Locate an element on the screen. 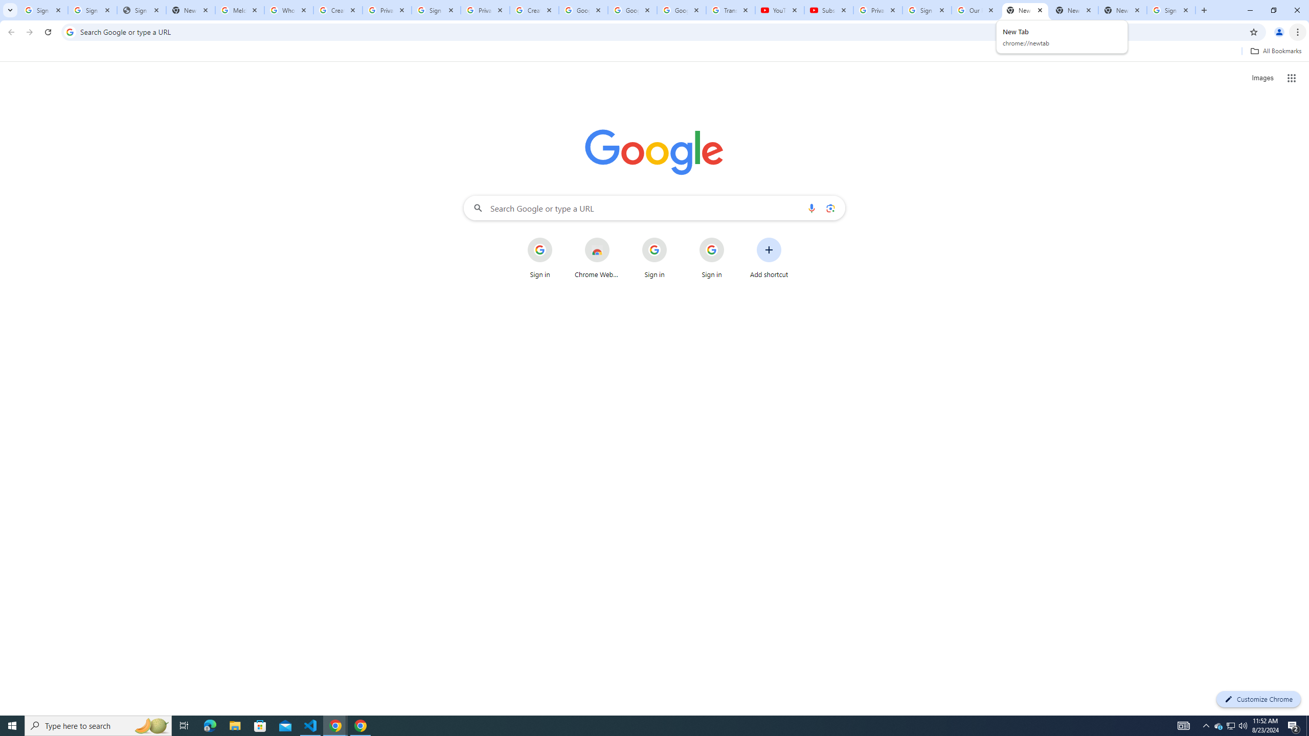 This screenshot has width=1309, height=736. Search by voice is located at coordinates (811, 208).